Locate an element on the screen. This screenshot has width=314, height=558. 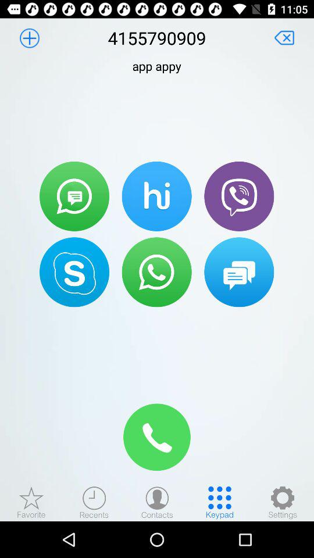
click on the circle above whatsapp is located at coordinates (157, 196).